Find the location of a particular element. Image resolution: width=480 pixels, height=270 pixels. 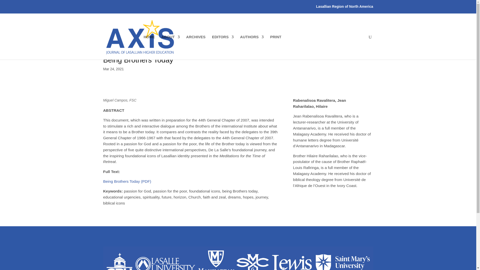

Footer-hi-res is located at coordinates (238, 258).